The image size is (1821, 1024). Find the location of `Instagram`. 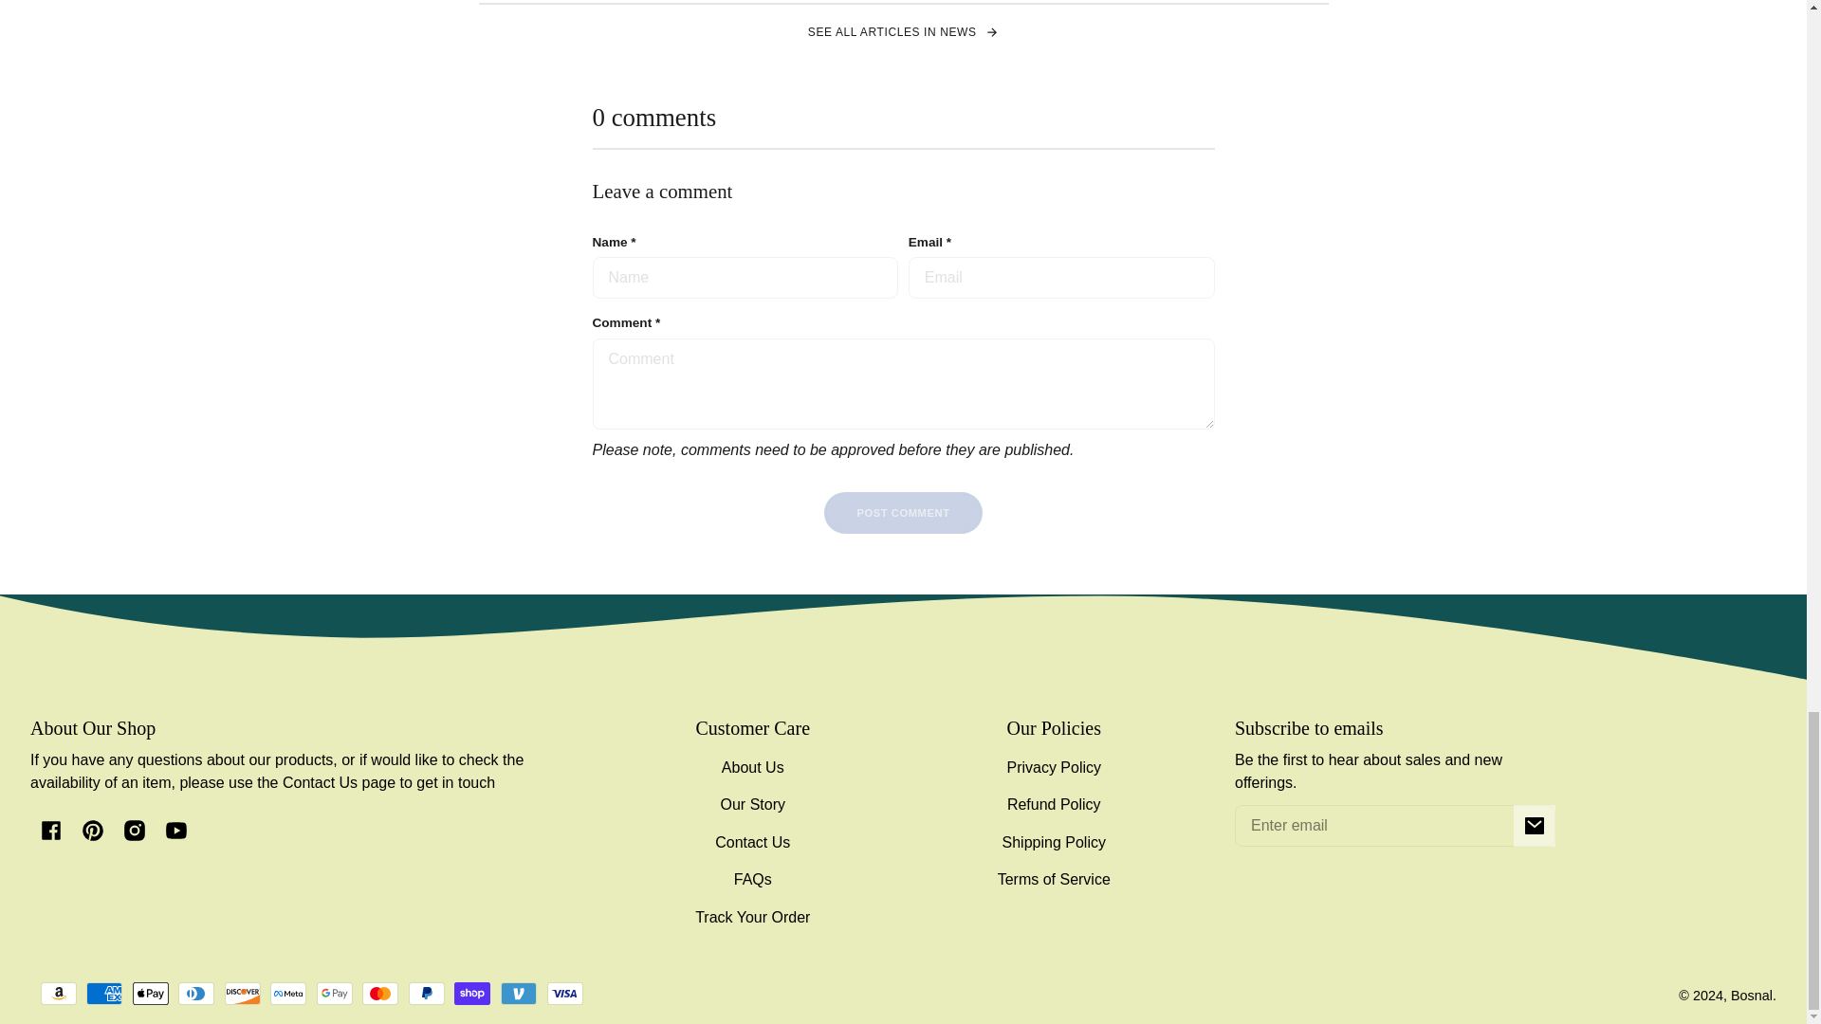

Instagram is located at coordinates (134, 831).